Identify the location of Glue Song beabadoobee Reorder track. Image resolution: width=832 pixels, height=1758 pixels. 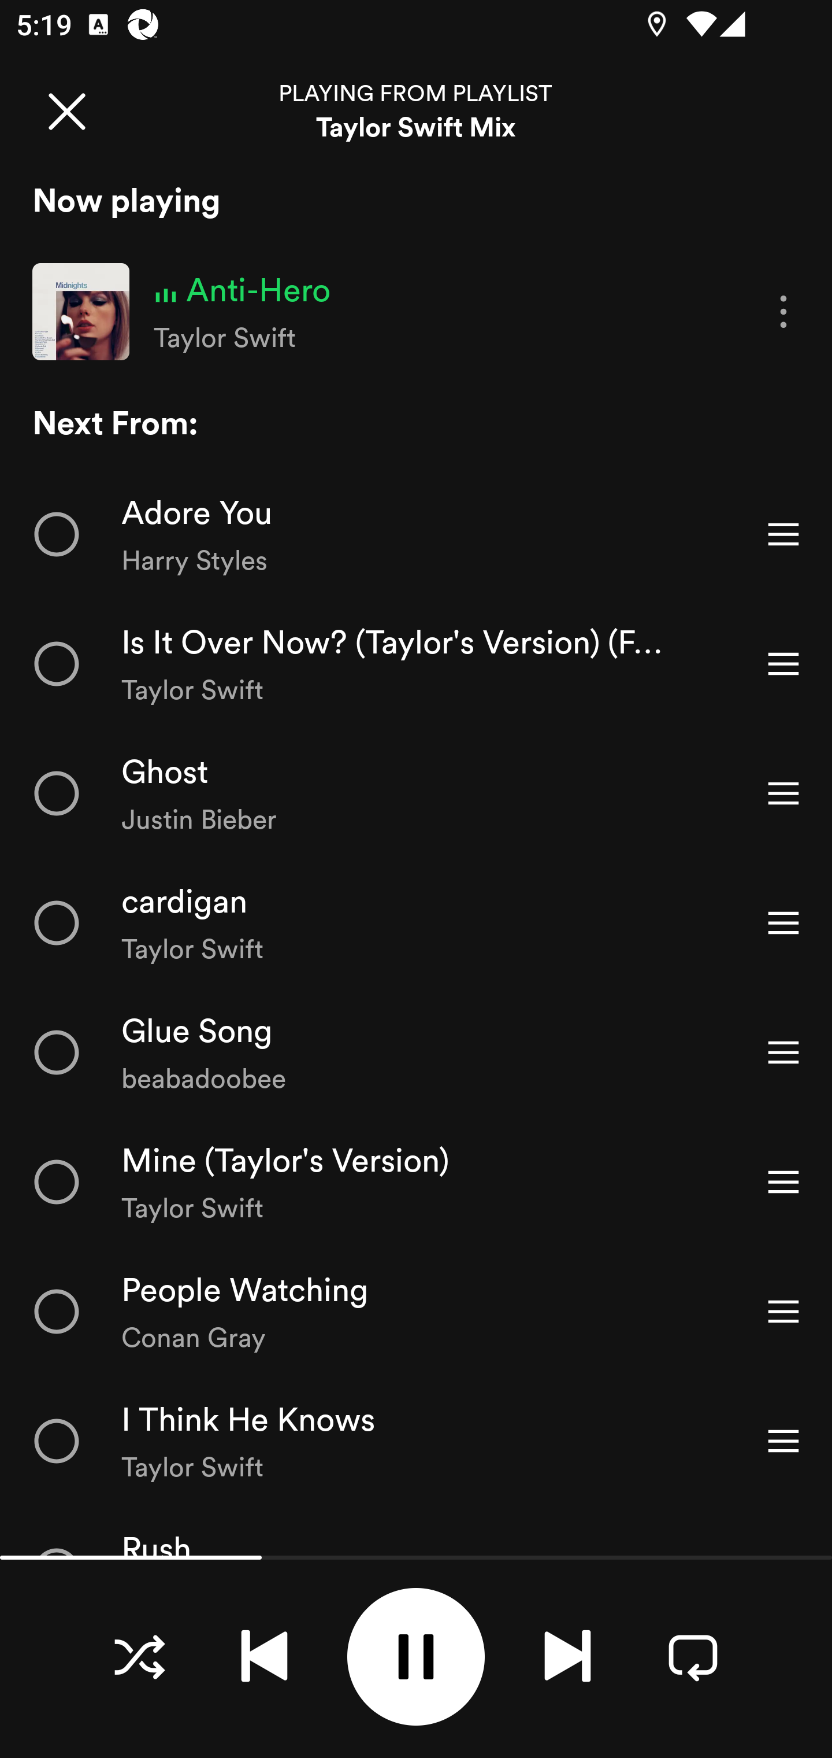
(416, 1052).